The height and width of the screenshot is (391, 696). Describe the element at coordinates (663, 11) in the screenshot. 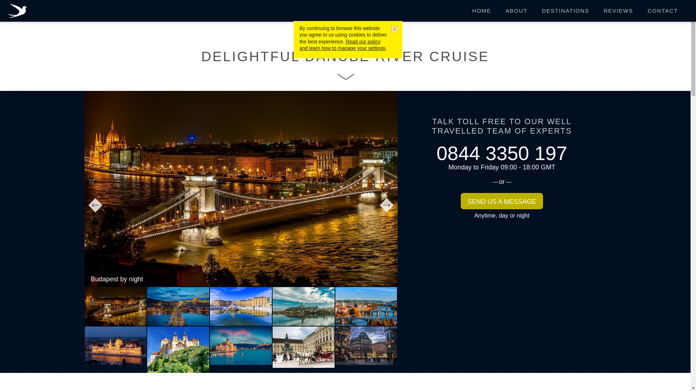

I see `CONTACT` at that location.